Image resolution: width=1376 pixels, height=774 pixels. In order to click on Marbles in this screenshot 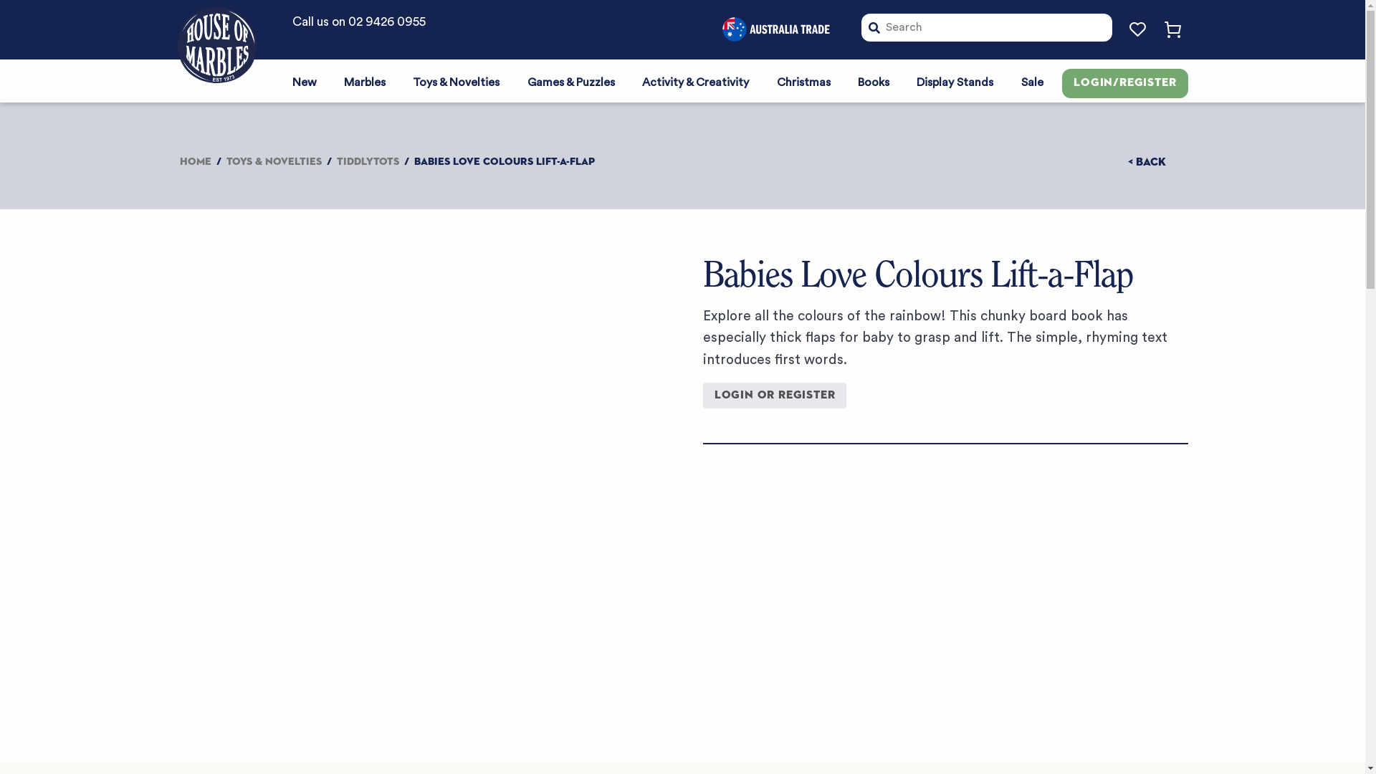, I will do `click(365, 81)`.